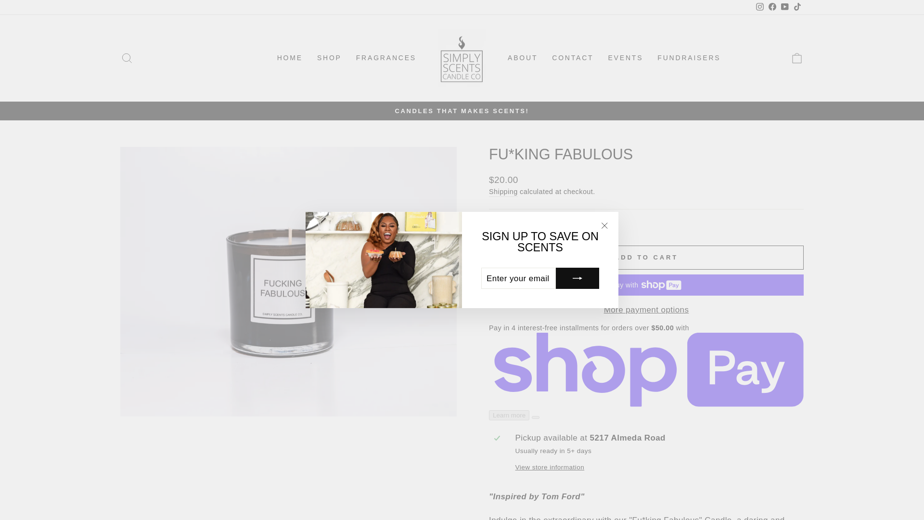  I want to click on More payment options, so click(127, 58).